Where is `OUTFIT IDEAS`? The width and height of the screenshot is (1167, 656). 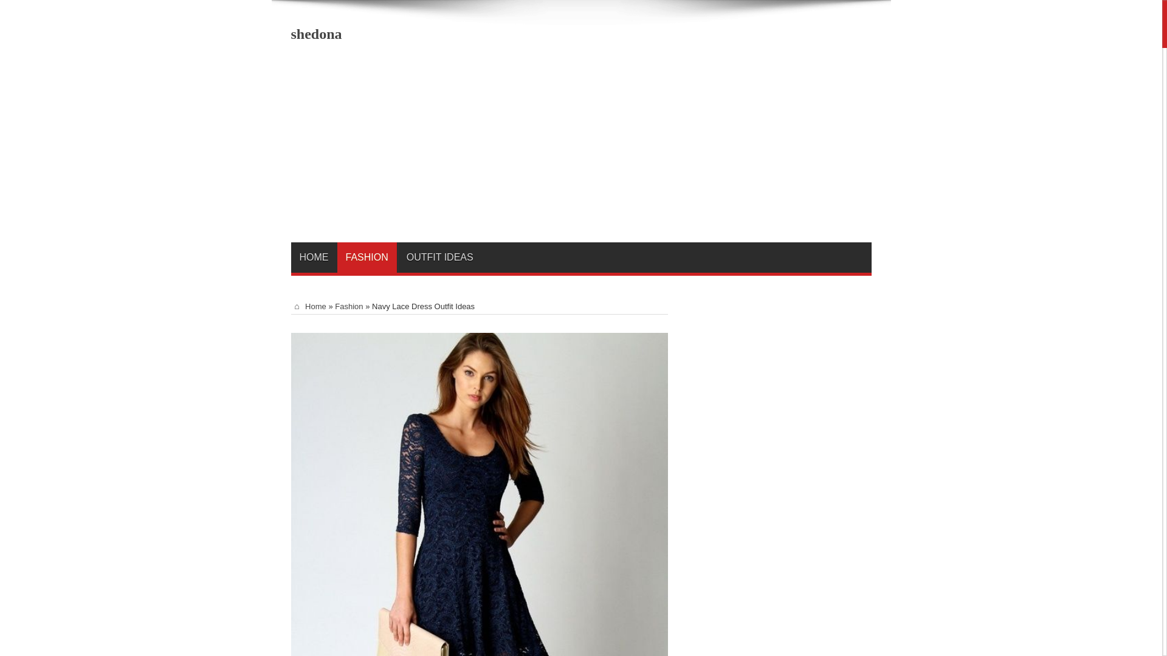 OUTFIT IDEAS is located at coordinates (439, 258).